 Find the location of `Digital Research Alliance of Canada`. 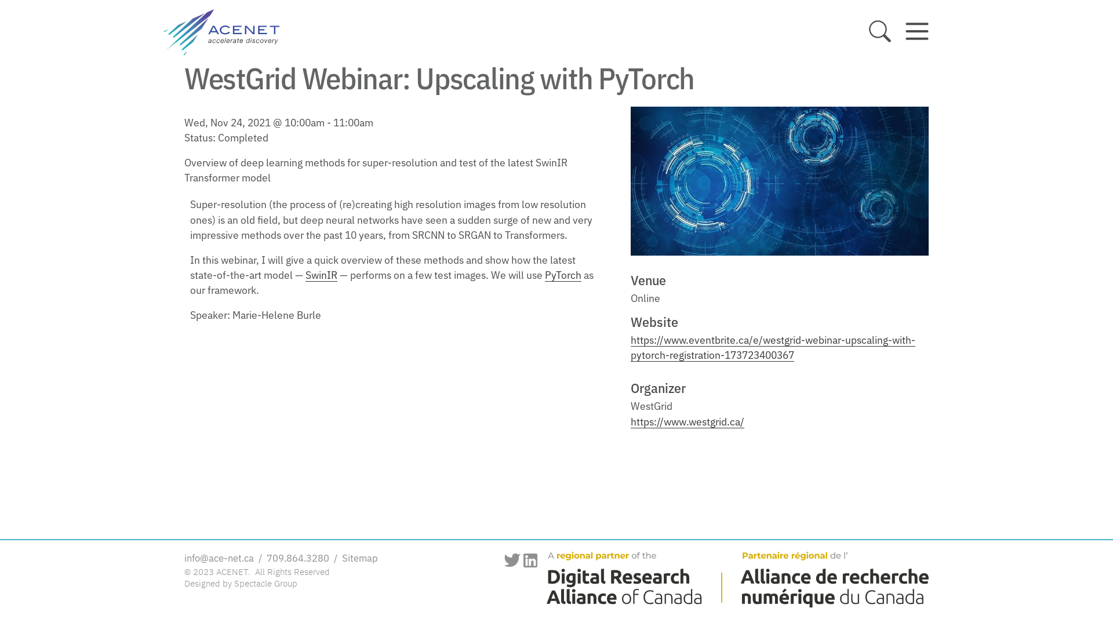

Digital Research Alliance of Canada is located at coordinates (733, 580).